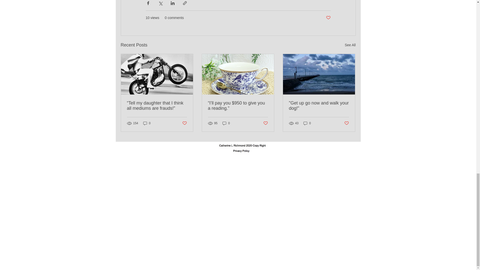 The width and height of the screenshot is (480, 270). I want to click on Post not marked as liked, so click(328, 18).